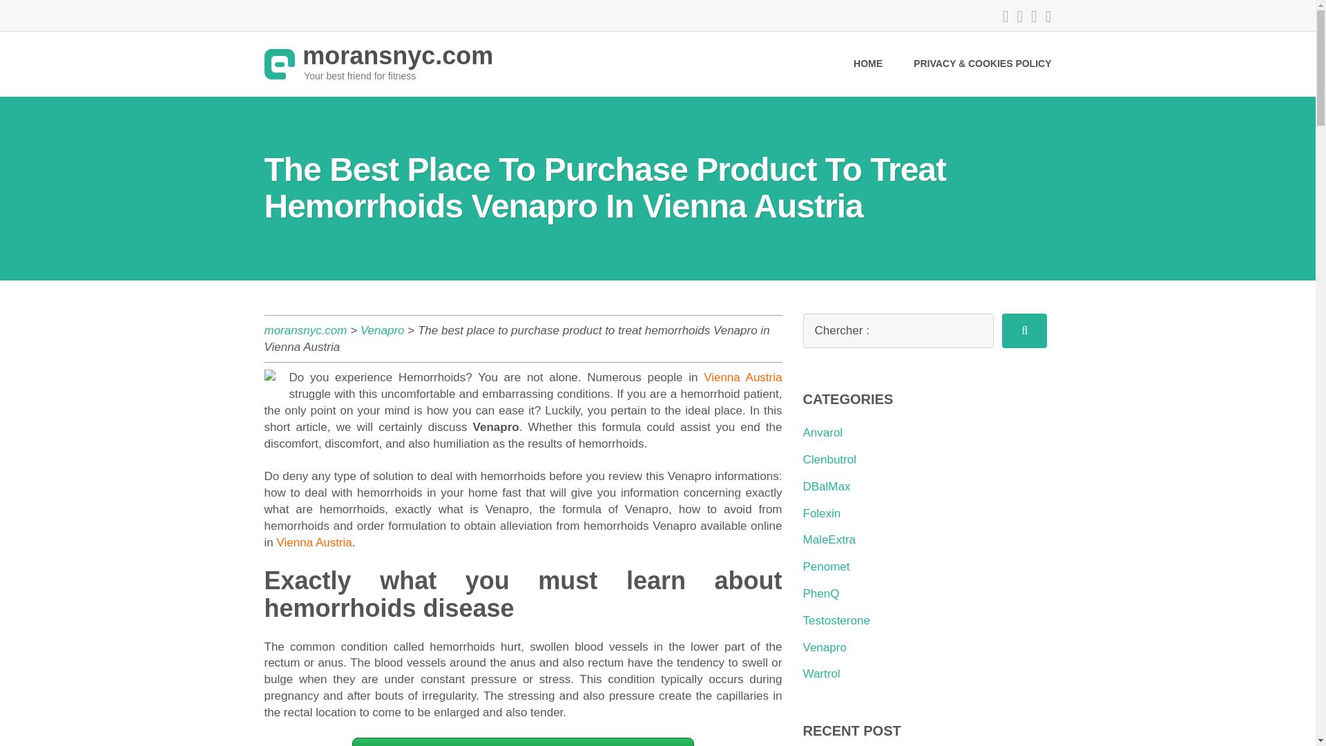 Image resolution: width=1326 pixels, height=746 pixels. I want to click on Penomet, so click(826, 566).